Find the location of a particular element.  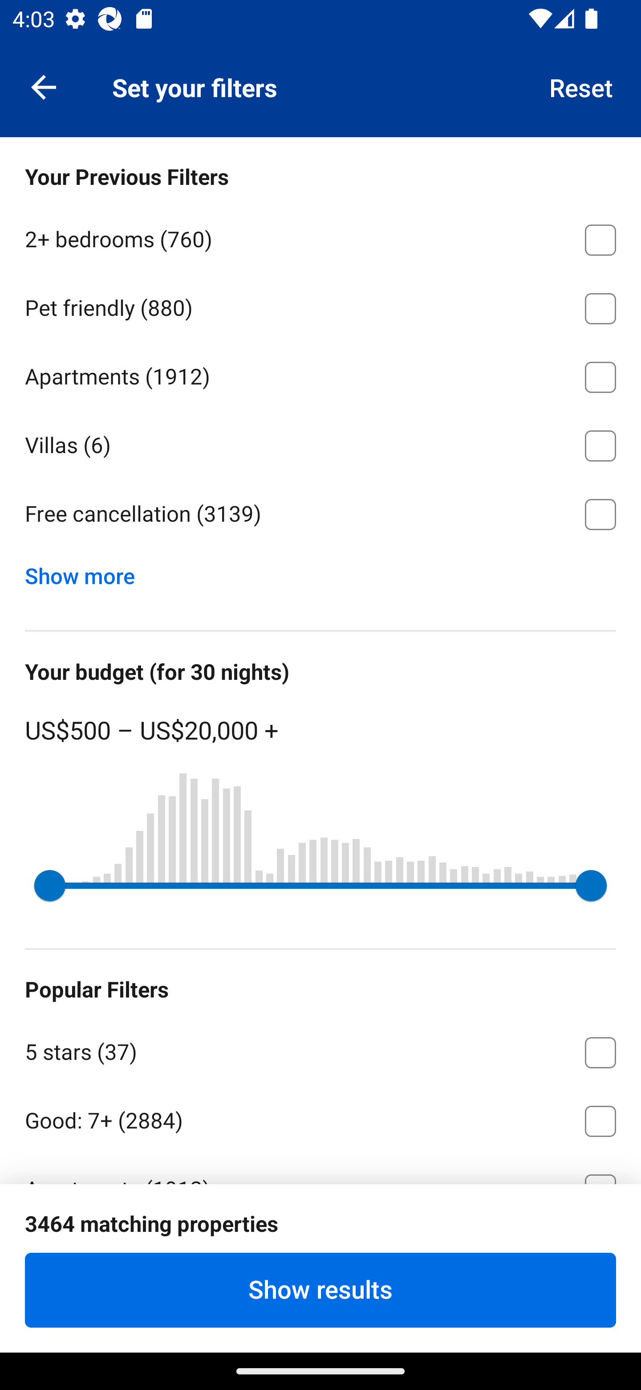

Villas ⁦(6) is located at coordinates (320, 443).